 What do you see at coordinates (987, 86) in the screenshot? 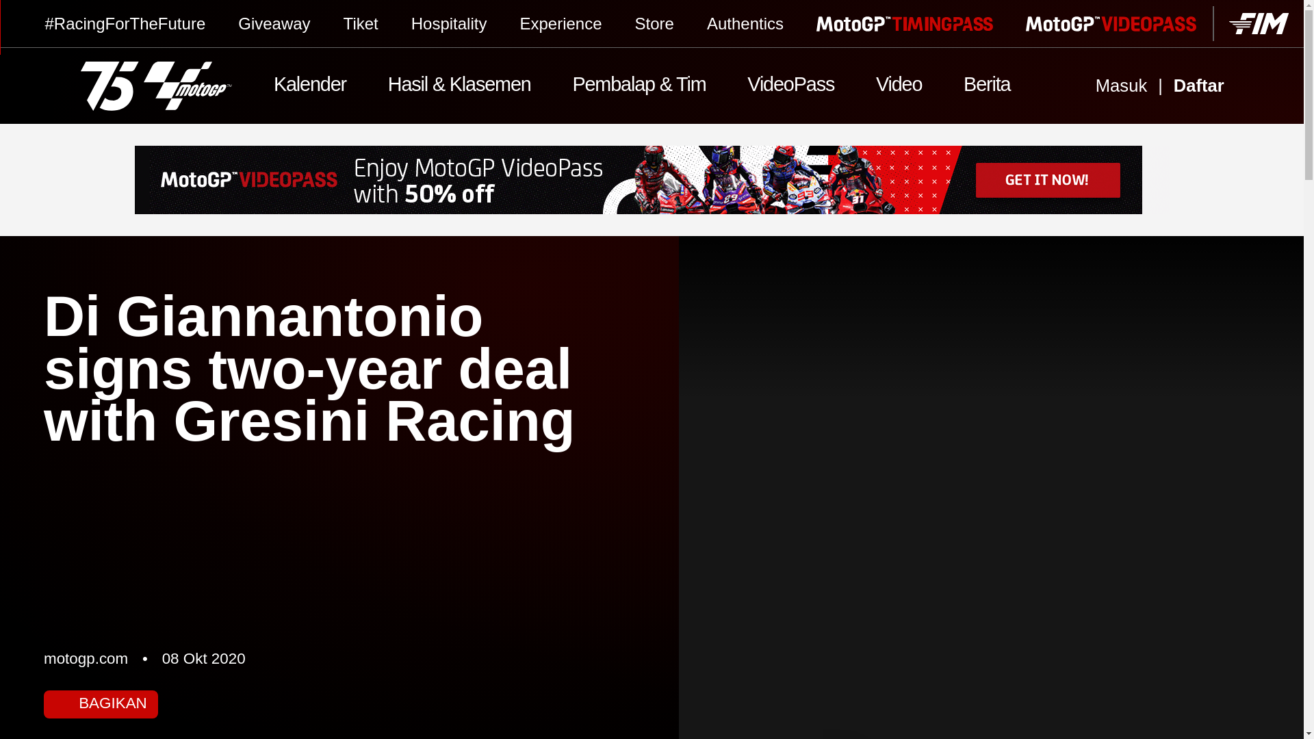
I see `Berita` at bounding box center [987, 86].